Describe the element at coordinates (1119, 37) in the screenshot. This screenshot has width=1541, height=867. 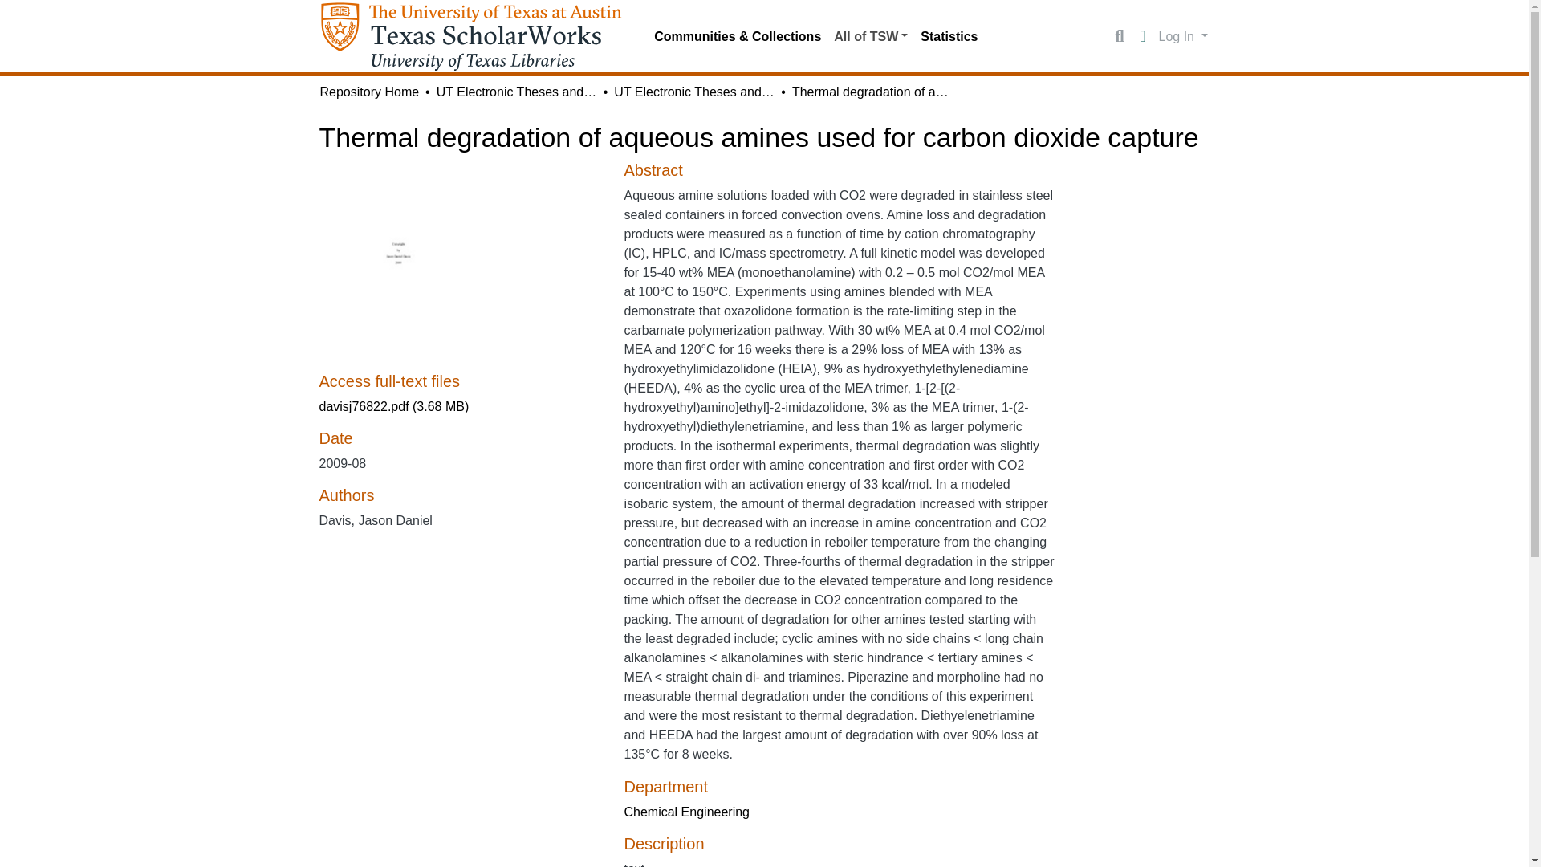
I see `Search` at that location.